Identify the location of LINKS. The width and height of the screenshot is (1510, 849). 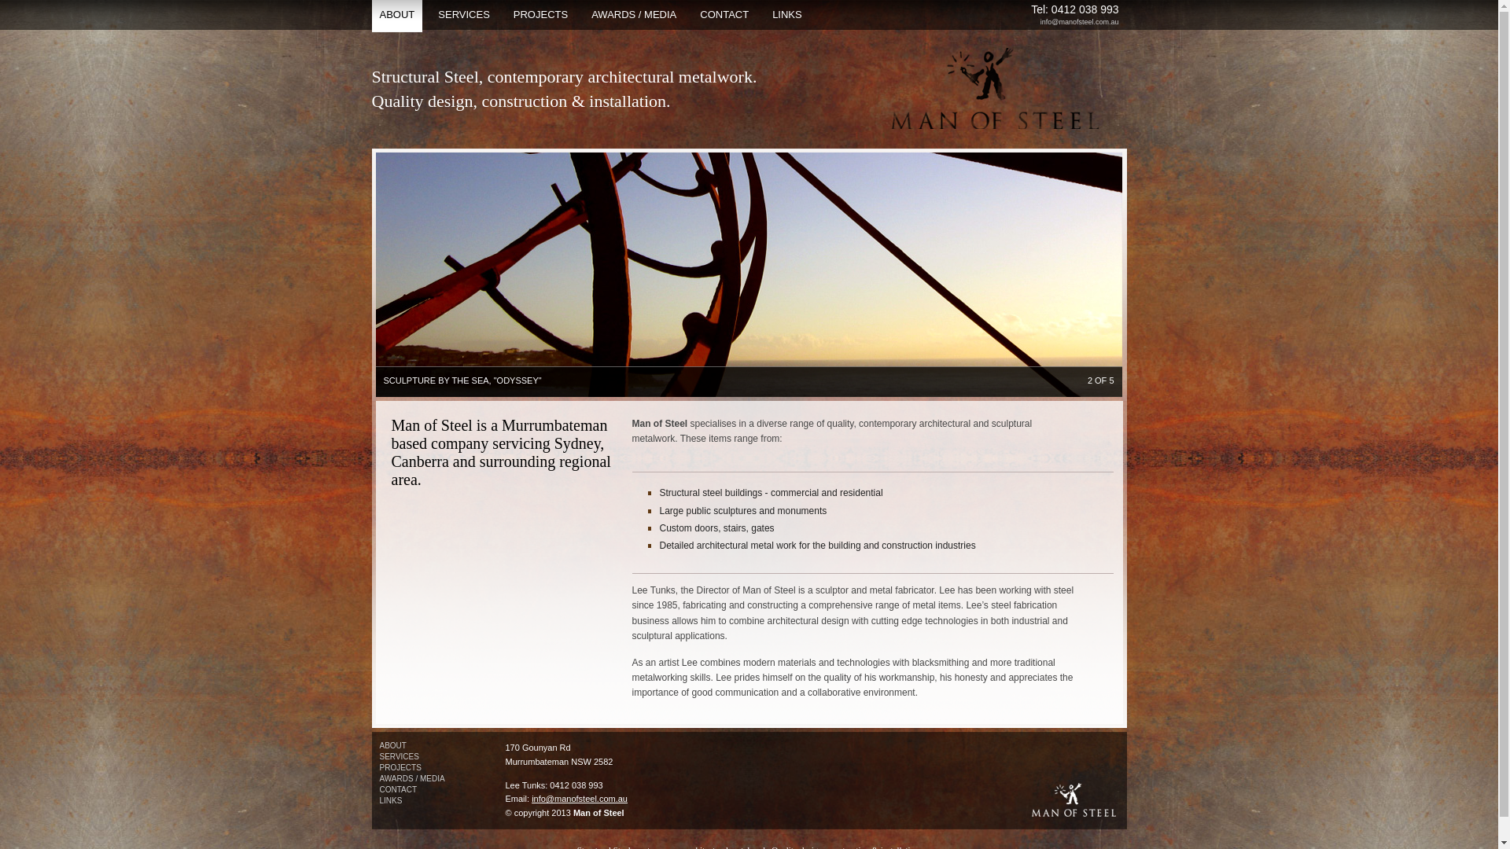
(390, 800).